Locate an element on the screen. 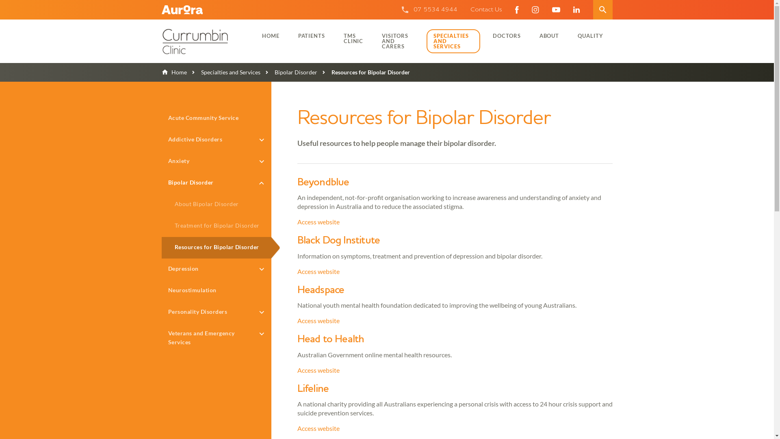 Image resolution: width=780 pixels, height=439 pixels. Treatment for Bipolar Disorder is located at coordinates (217, 226).